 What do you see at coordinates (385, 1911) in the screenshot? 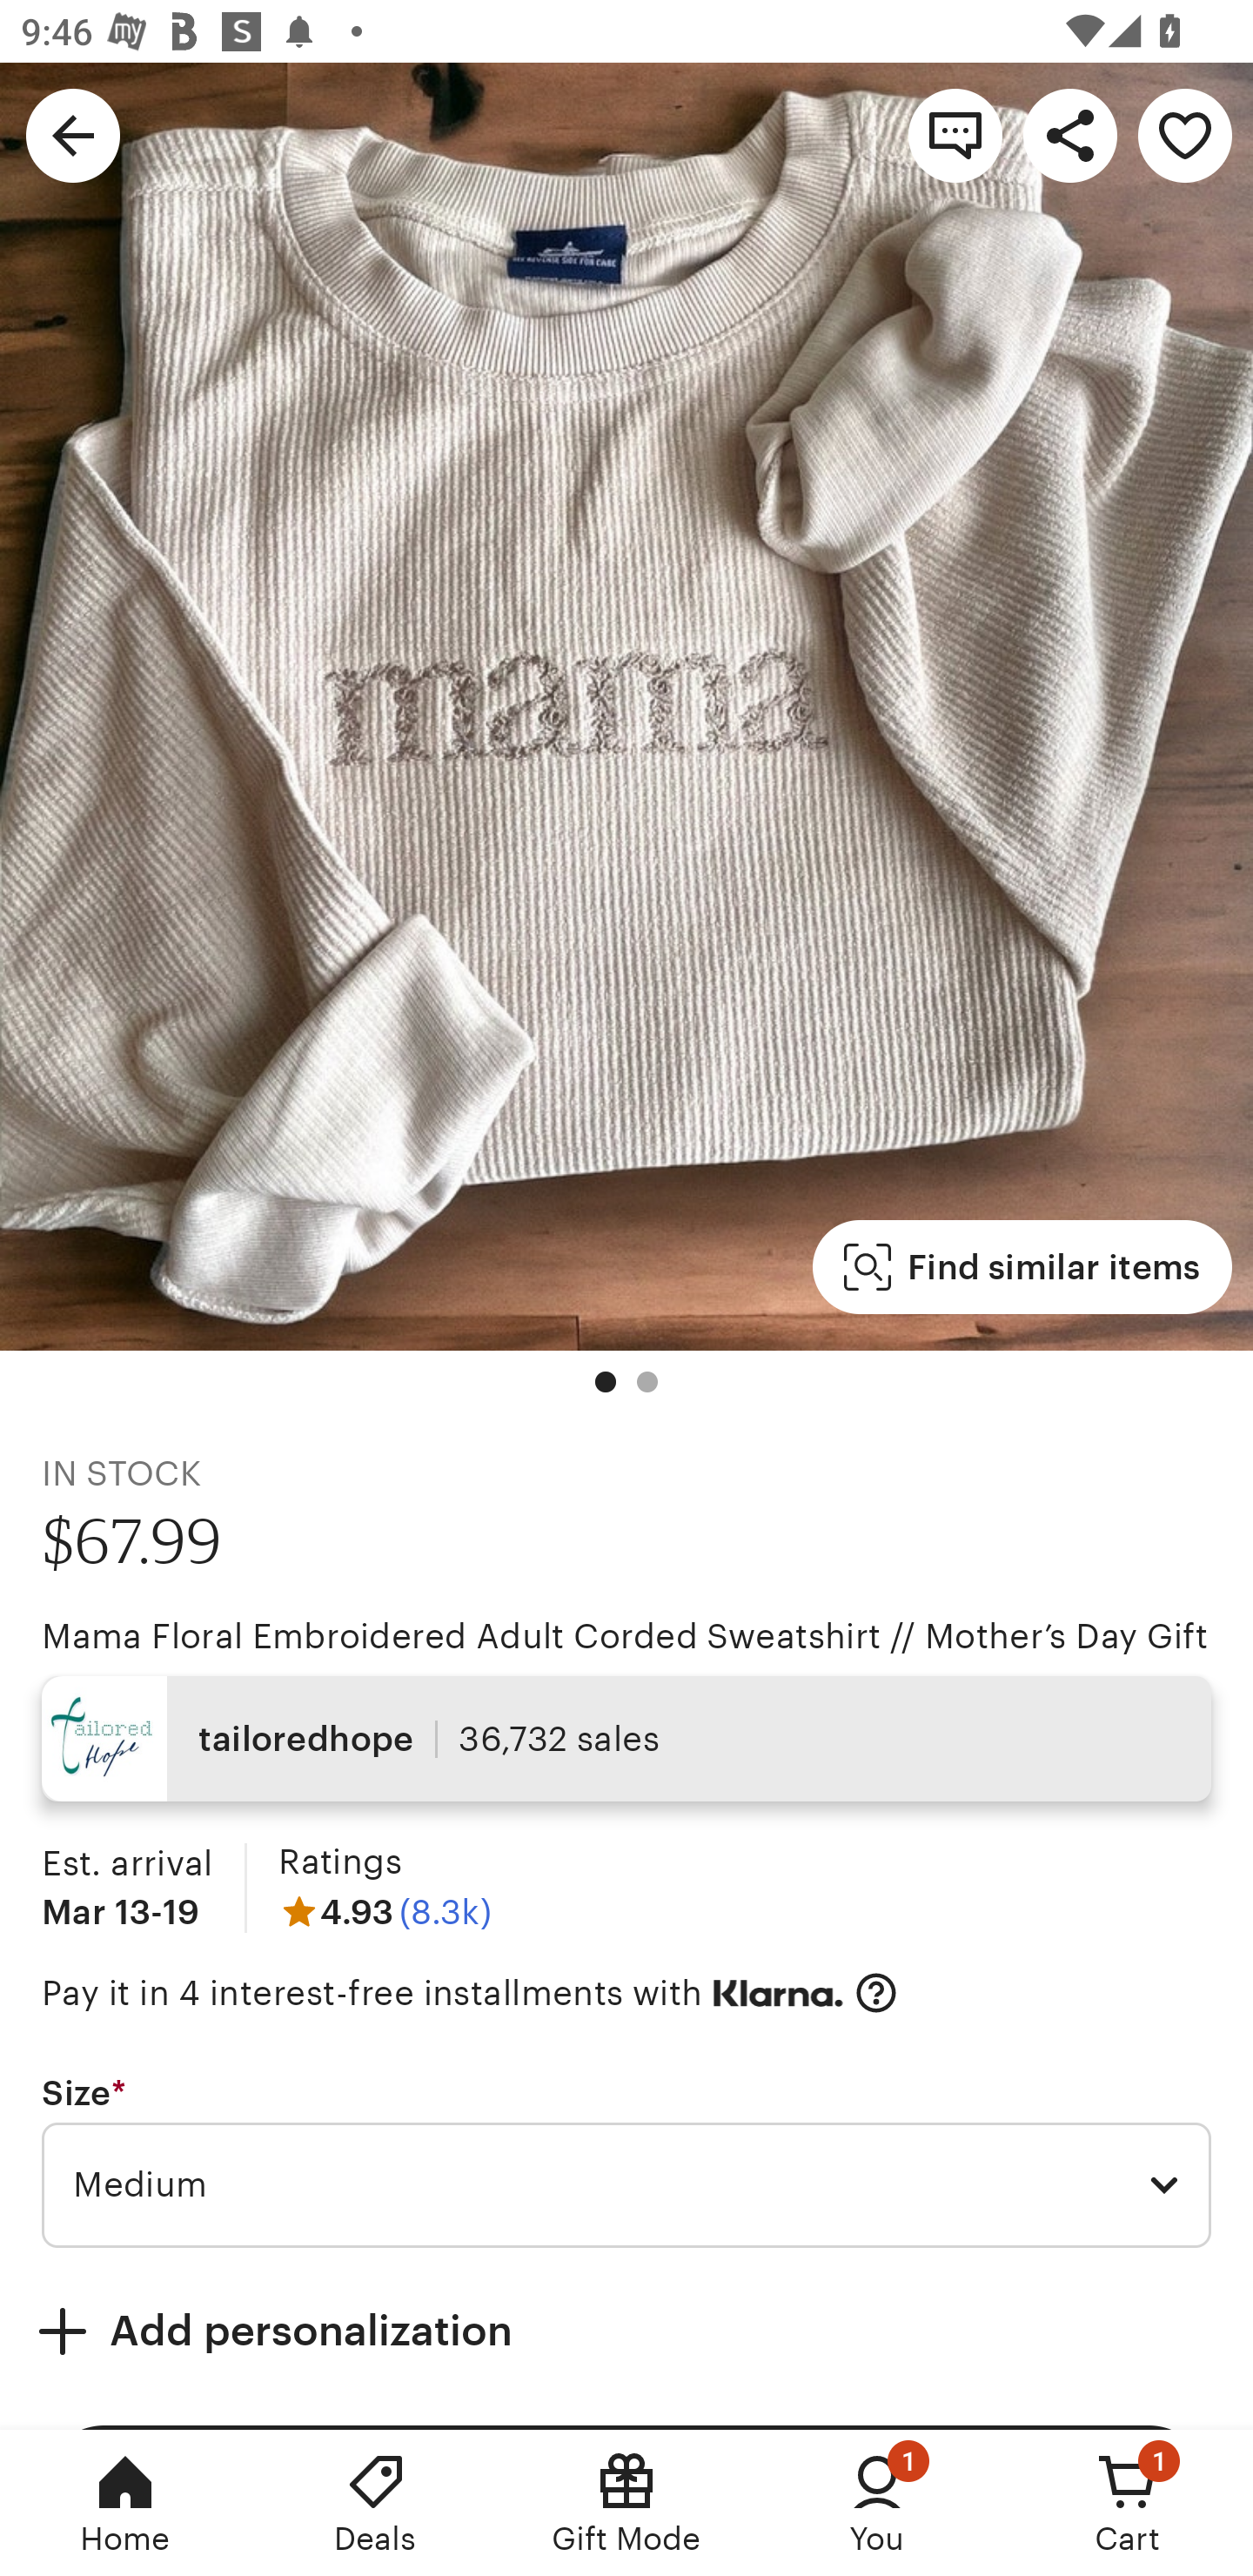
I see `4.93 (8.3k)` at bounding box center [385, 1911].